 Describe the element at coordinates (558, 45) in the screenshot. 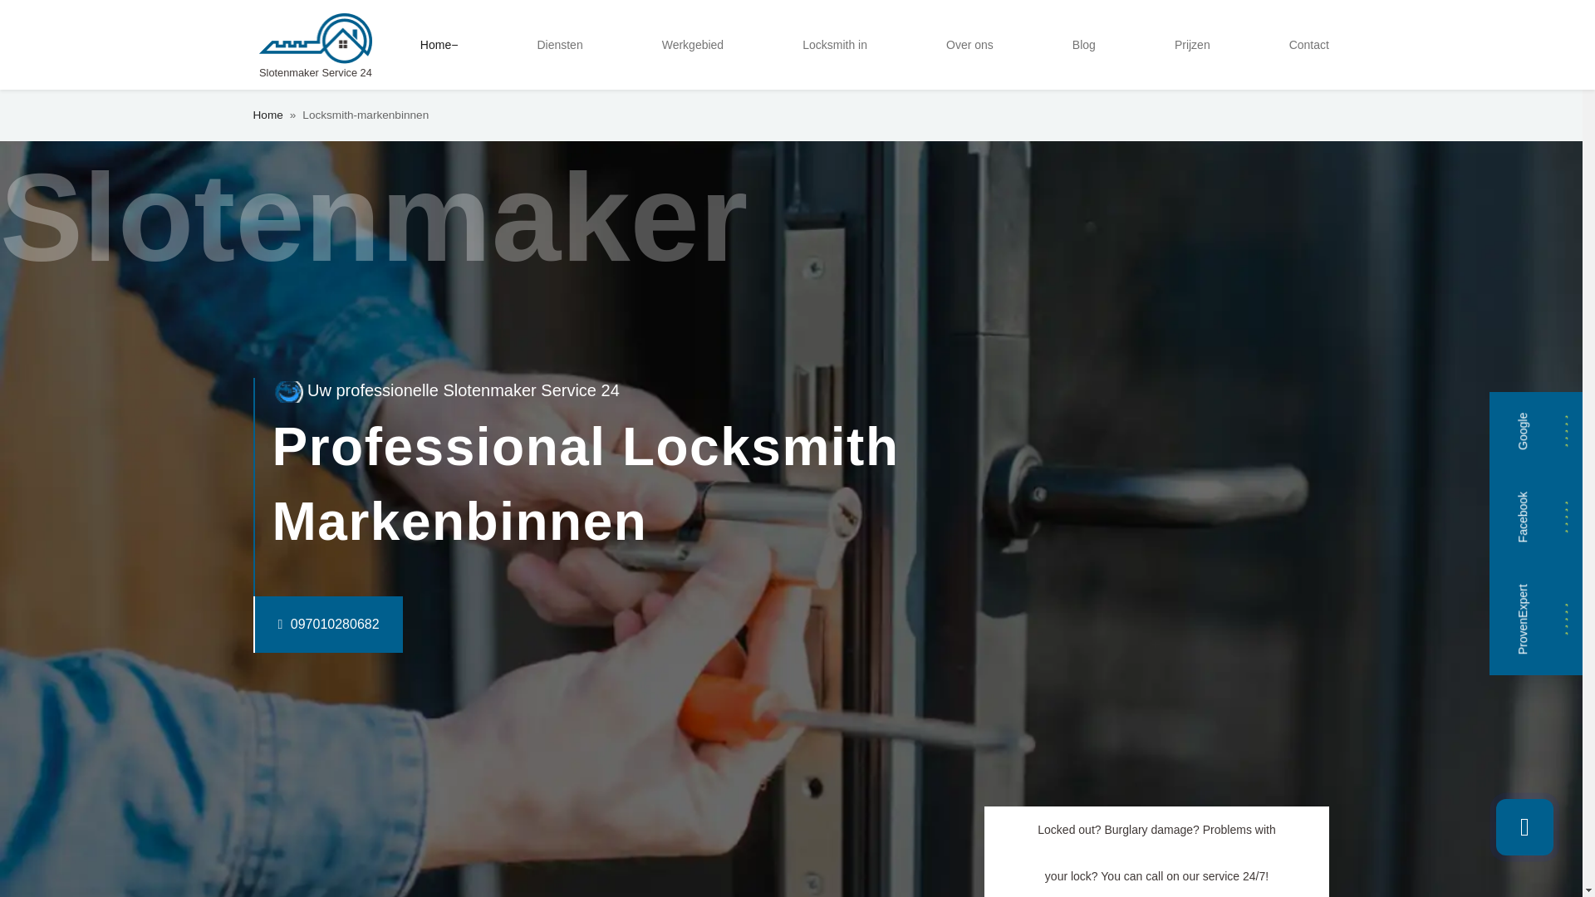

I see `Diensten` at that location.